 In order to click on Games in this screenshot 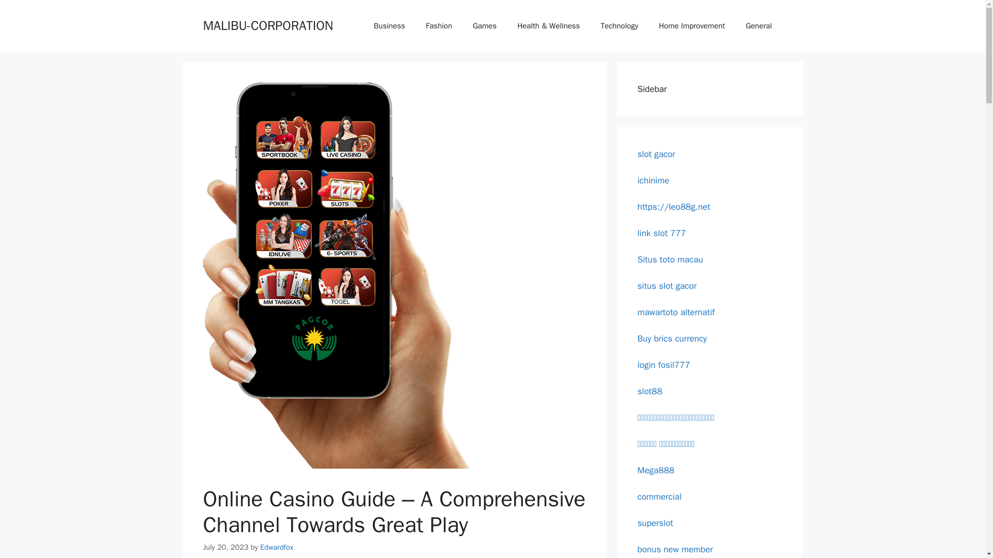, I will do `click(484, 26)`.